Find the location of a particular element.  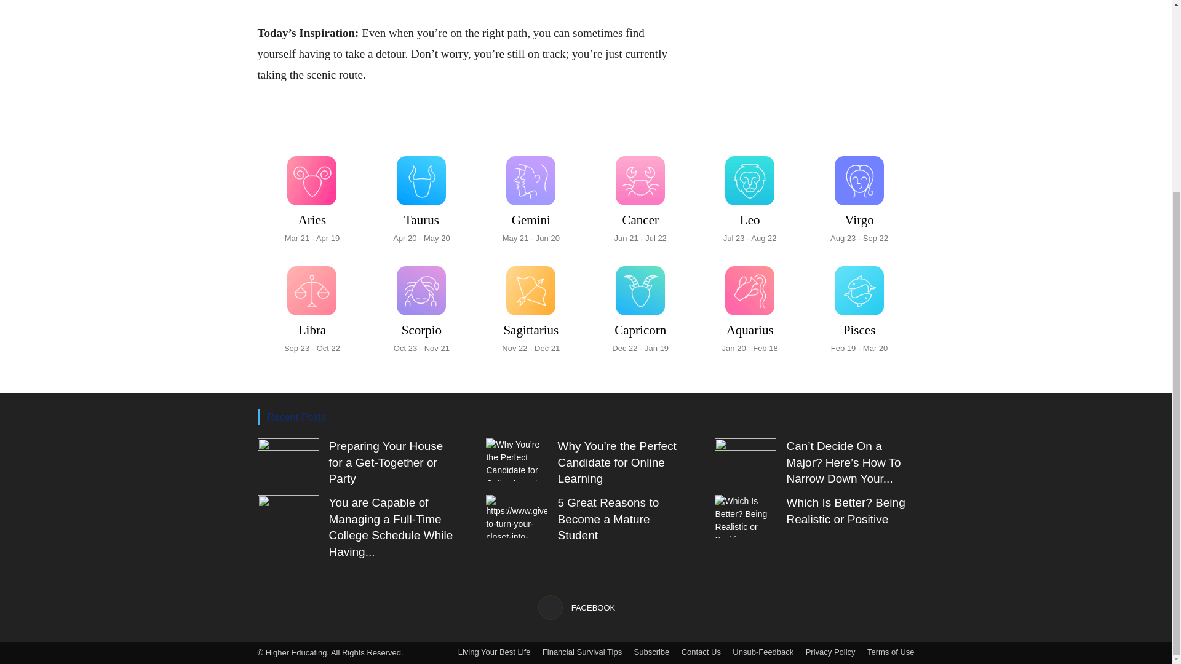

Cancer Horoscope Today is located at coordinates (311, 200).